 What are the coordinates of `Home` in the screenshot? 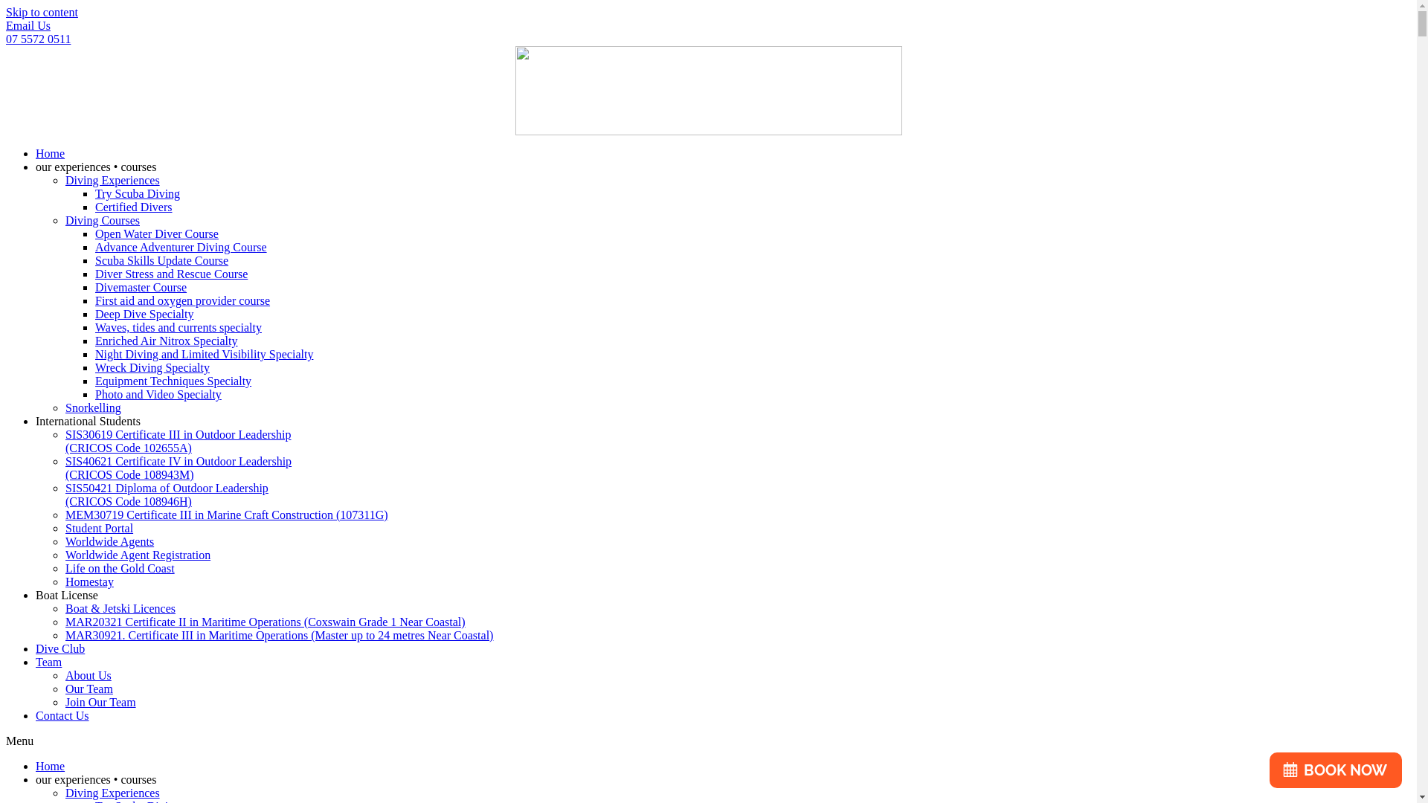 It's located at (51, 766).